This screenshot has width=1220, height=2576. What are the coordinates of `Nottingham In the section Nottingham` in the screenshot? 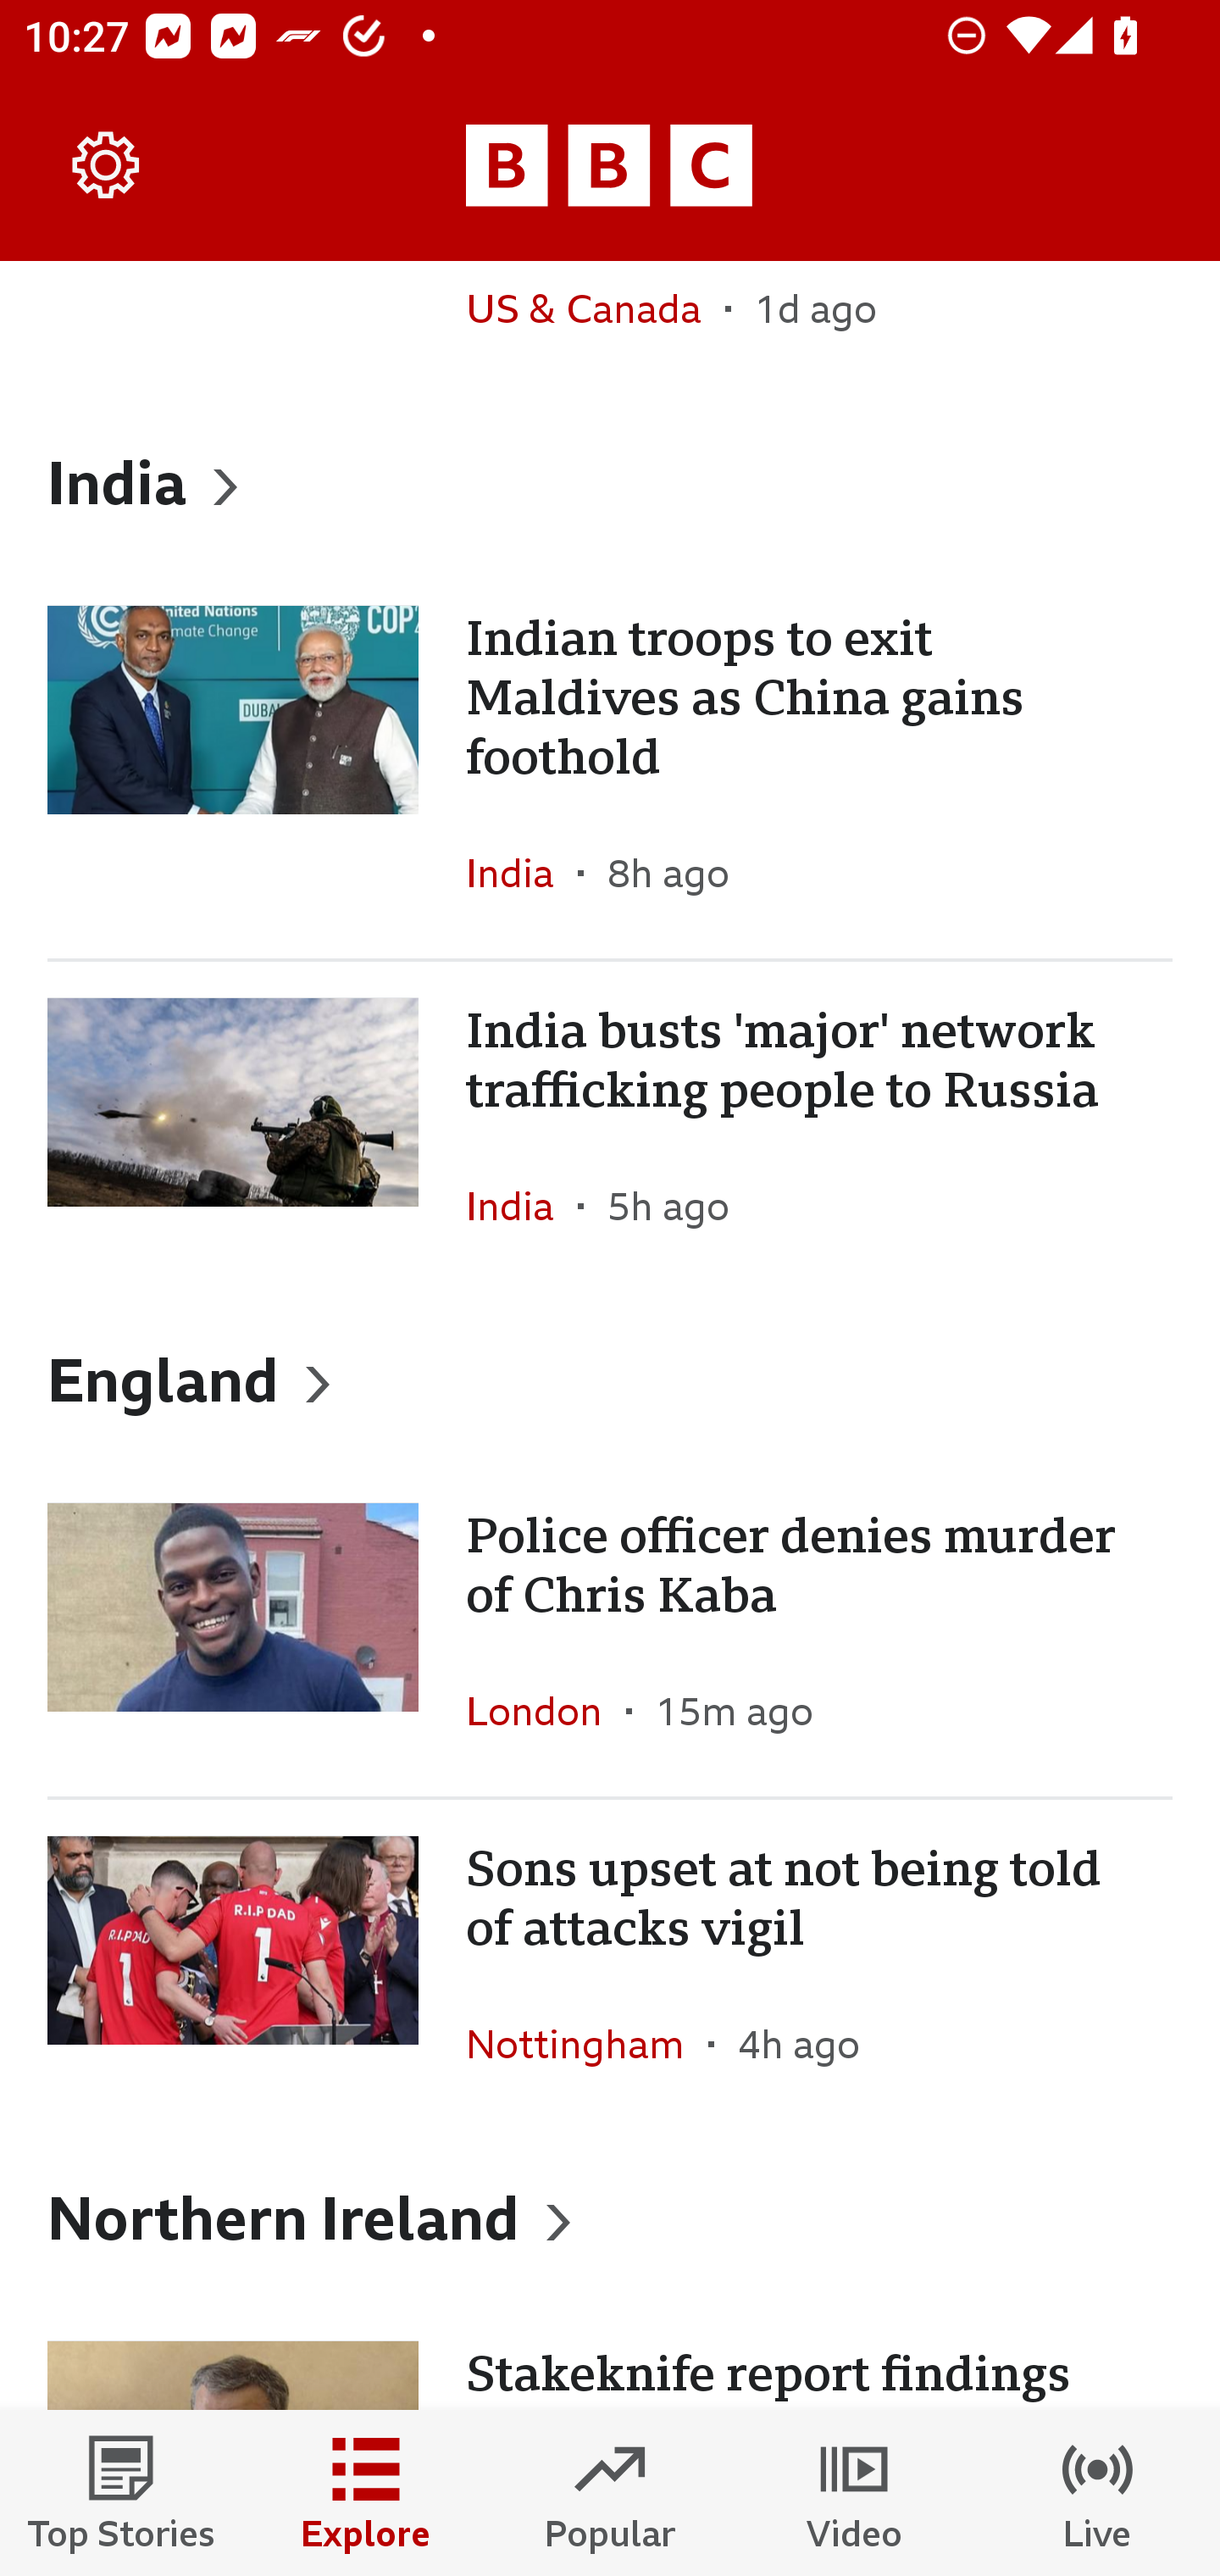 It's located at (587, 2044).